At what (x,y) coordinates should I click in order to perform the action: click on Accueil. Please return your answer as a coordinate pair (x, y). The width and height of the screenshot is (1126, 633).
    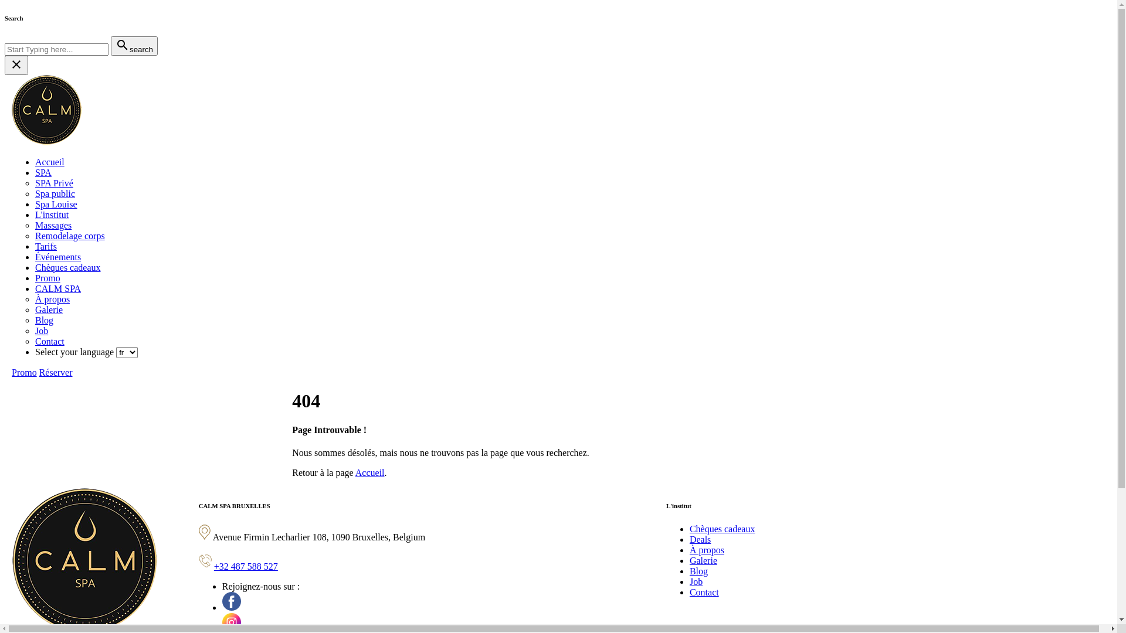
    Looking at the image, I should click on (50, 162).